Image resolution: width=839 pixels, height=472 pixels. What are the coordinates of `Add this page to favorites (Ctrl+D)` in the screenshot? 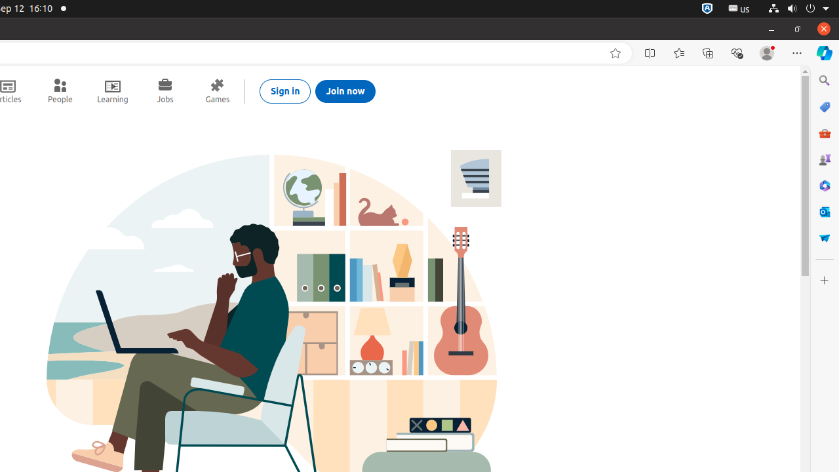 It's located at (615, 53).